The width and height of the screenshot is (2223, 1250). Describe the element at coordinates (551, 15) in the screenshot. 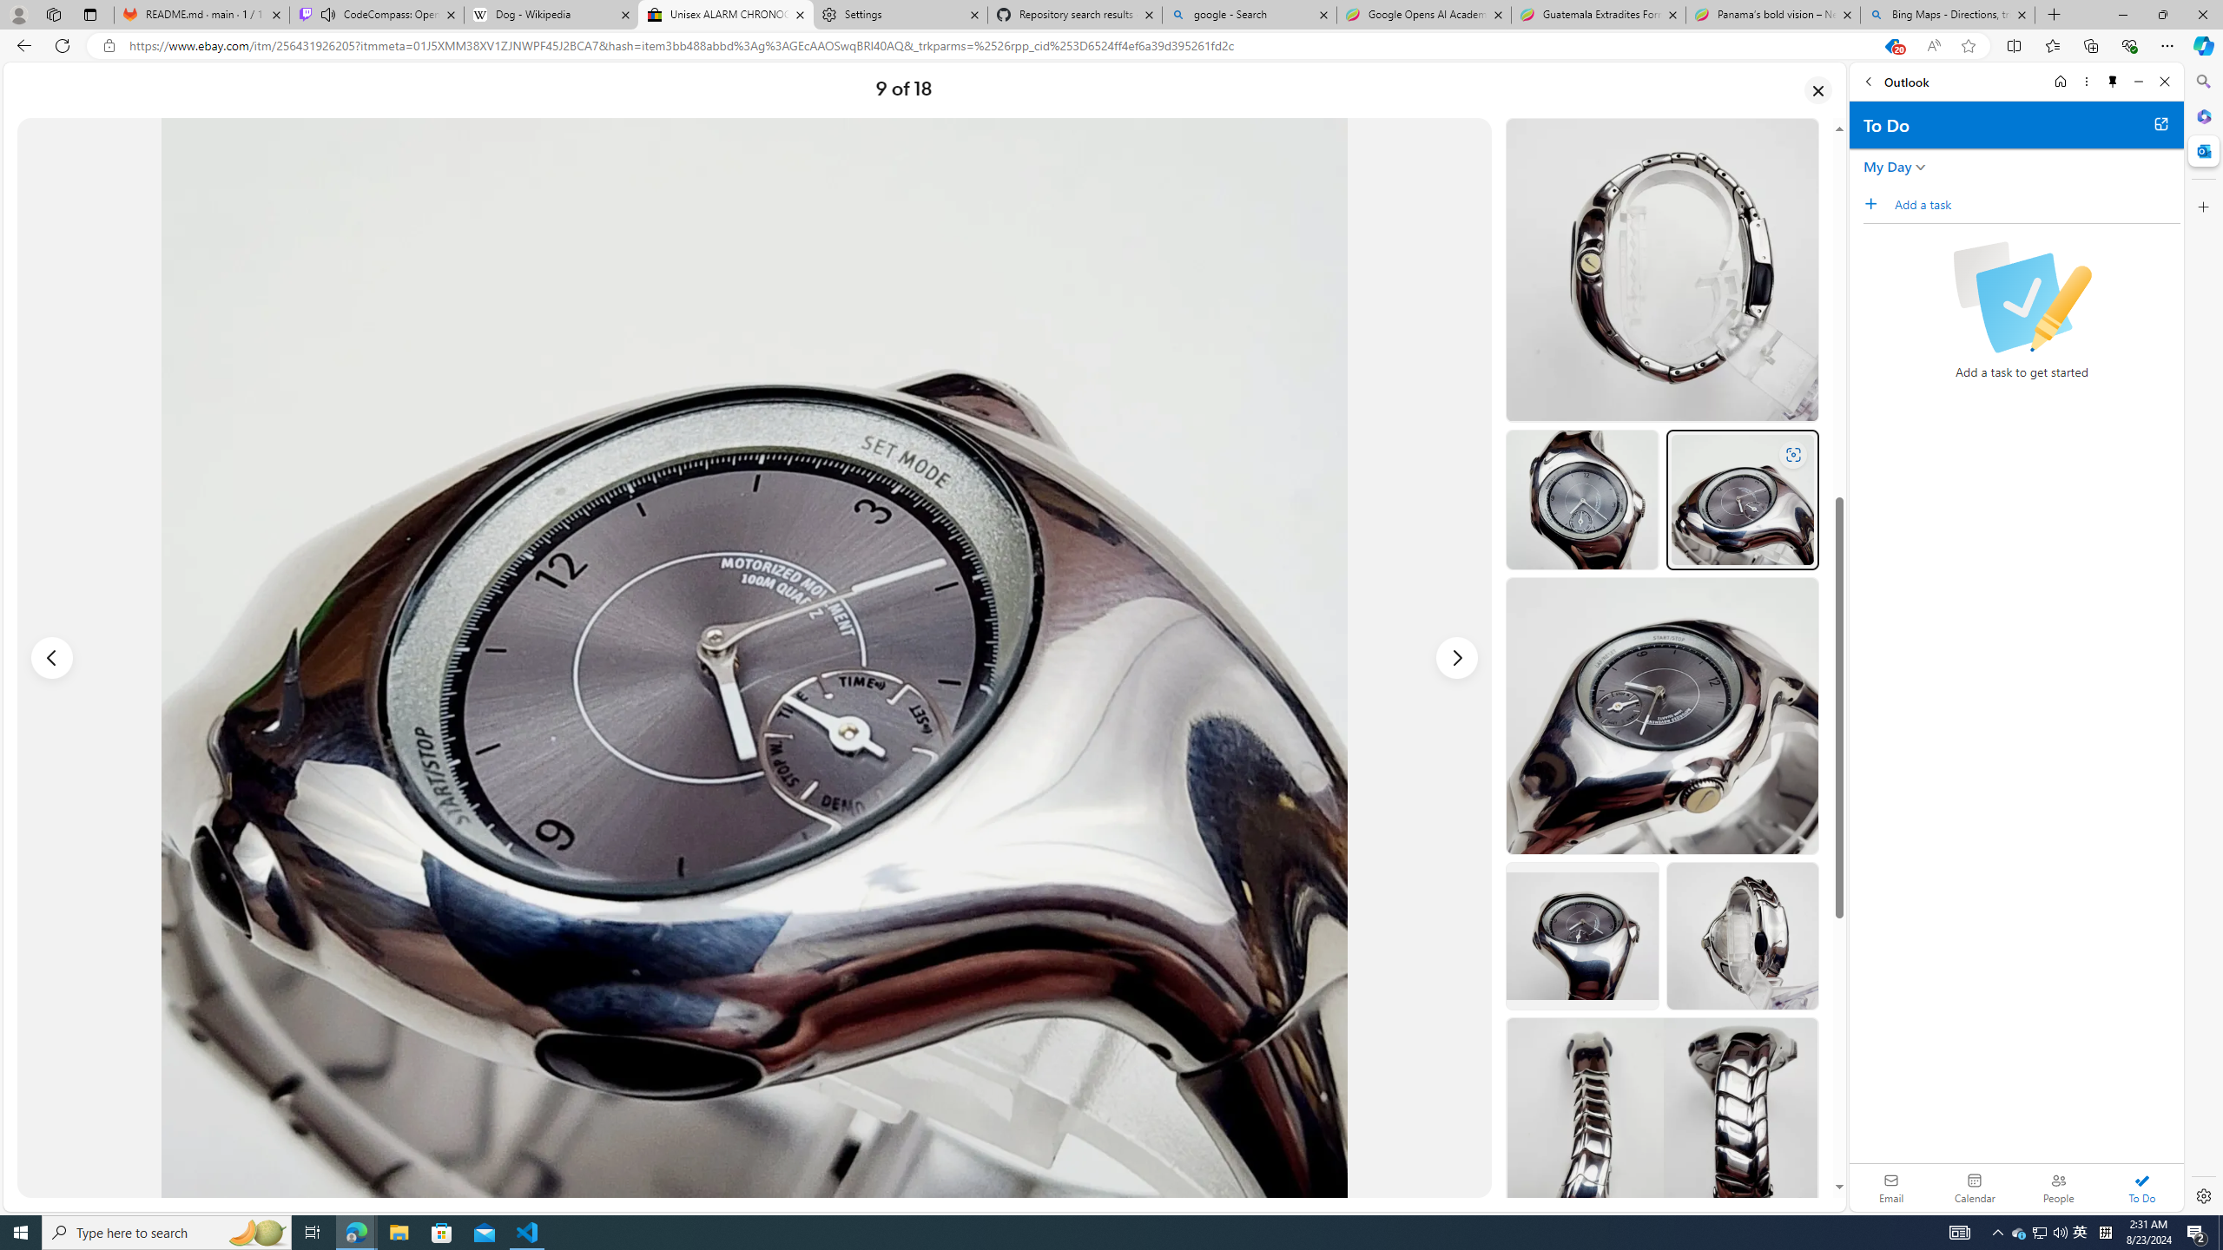

I see `Dog - Wikipedia` at that location.